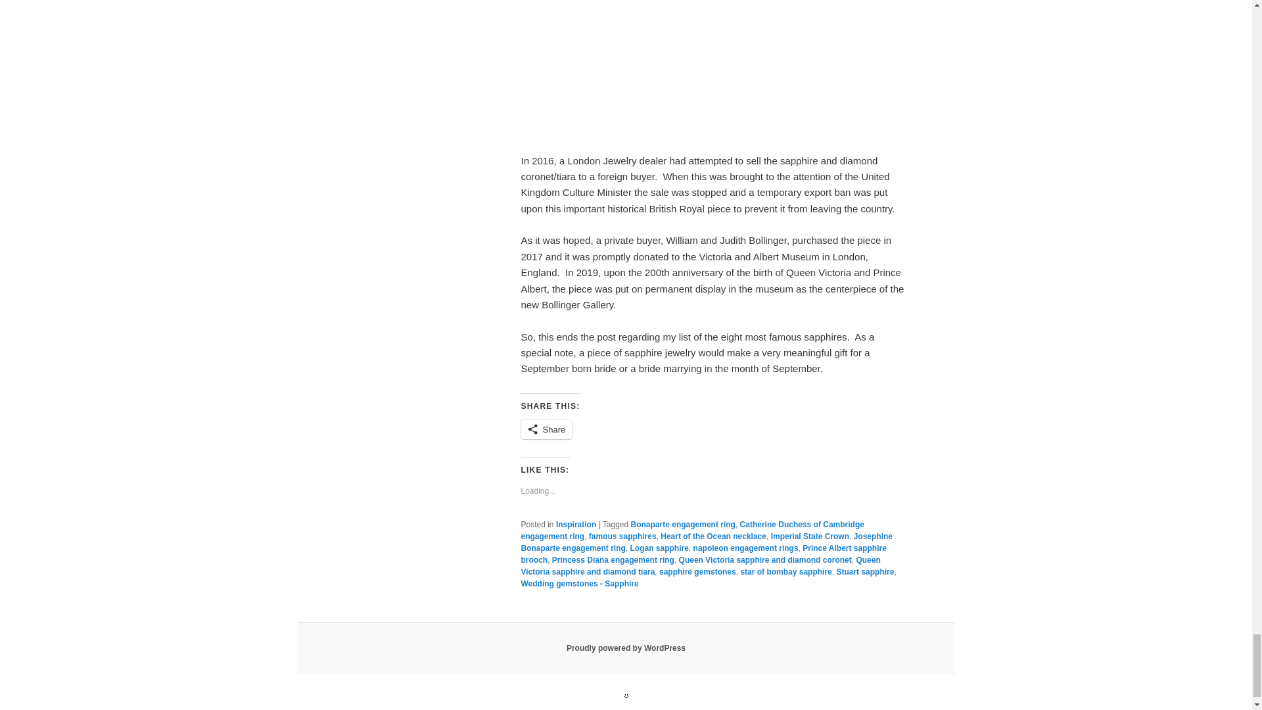 Image resolution: width=1262 pixels, height=710 pixels. Describe the element at coordinates (765, 559) in the screenshot. I see `Queen Victoria sapphire and diamond coronet` at that location.